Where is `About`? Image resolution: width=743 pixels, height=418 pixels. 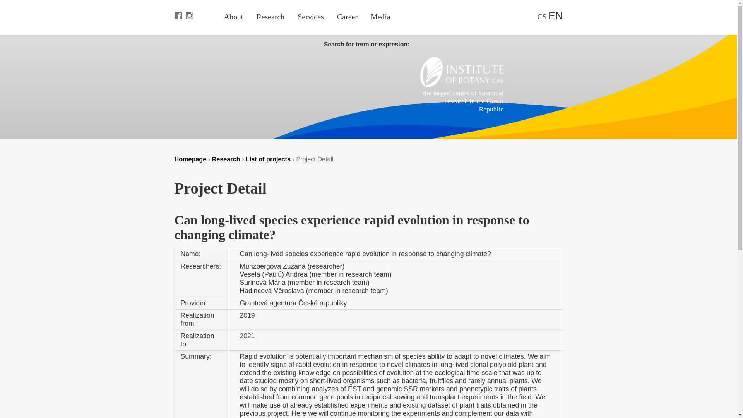
About is located at coordinates (234, 17).